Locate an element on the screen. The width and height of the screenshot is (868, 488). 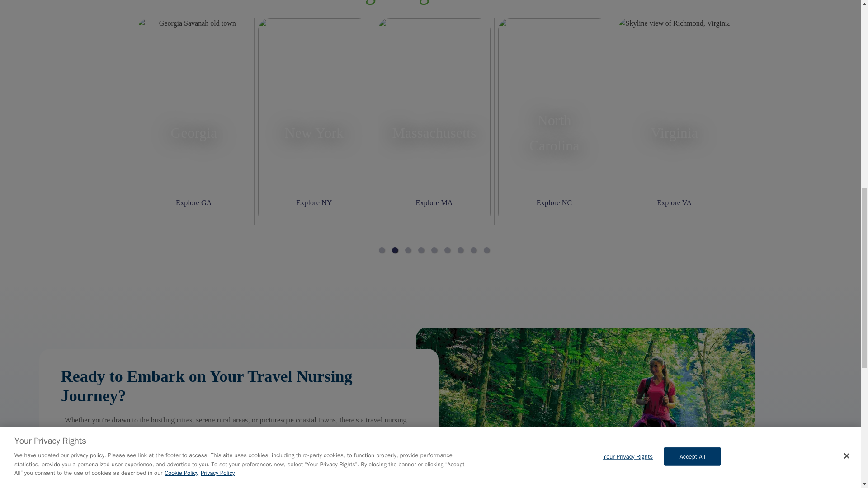
Georgia Savanah old town  is located at coordinates (193, 121).